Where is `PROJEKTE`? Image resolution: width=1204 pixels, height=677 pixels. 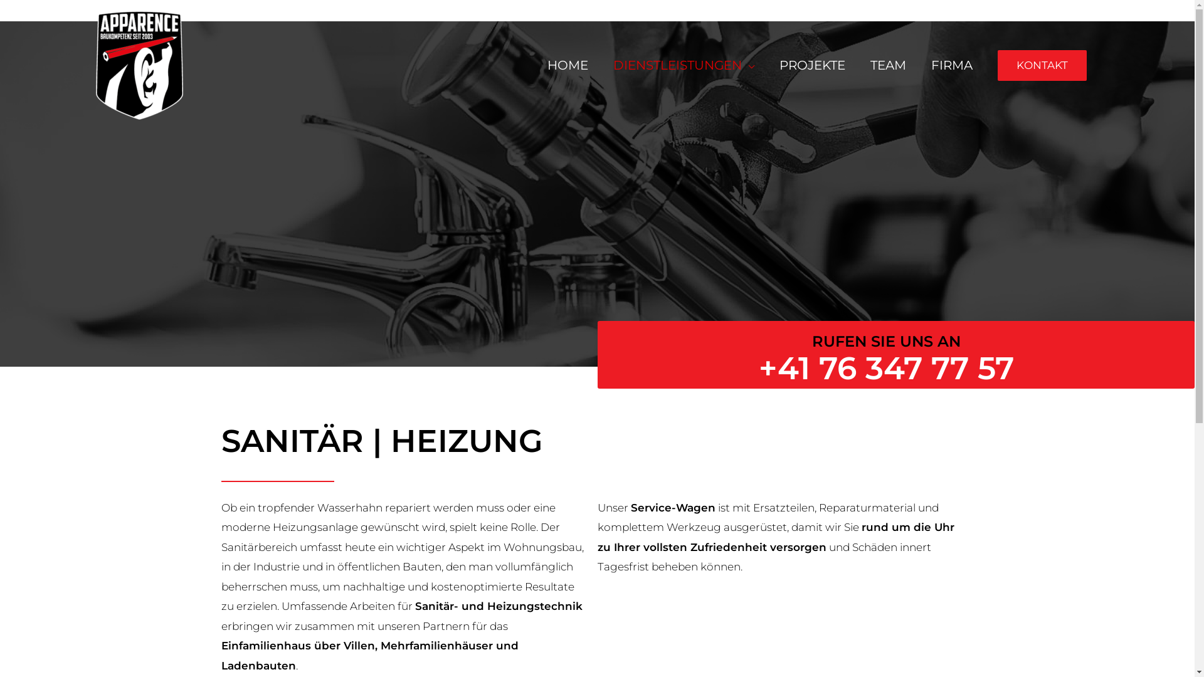 PROJEKTE is located at coordinates (811, 65).